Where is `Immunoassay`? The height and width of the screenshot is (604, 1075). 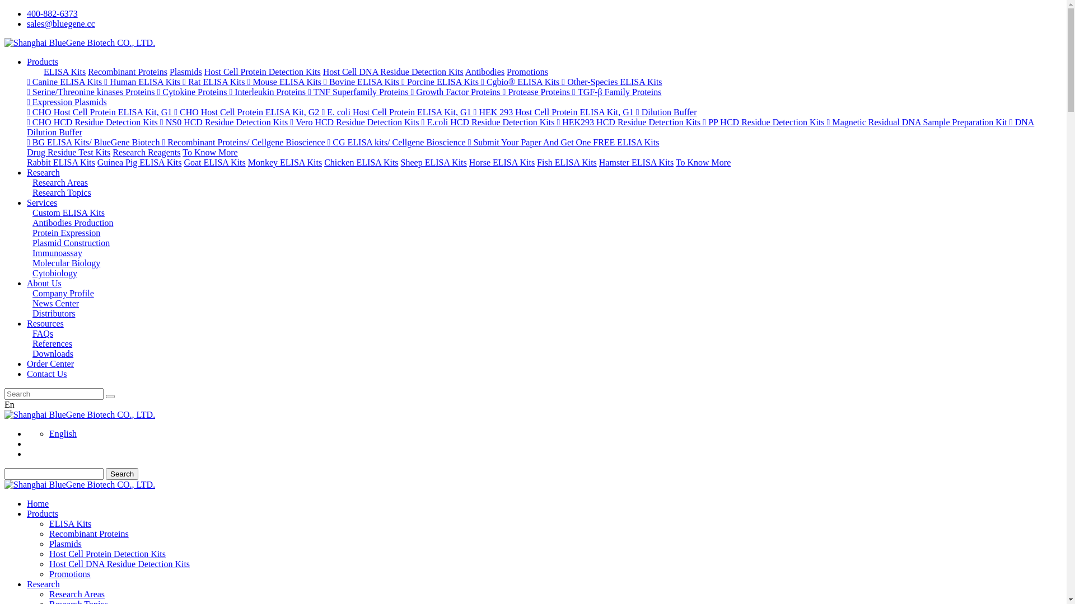
Immunoassay is located at coordinates (55, 253).